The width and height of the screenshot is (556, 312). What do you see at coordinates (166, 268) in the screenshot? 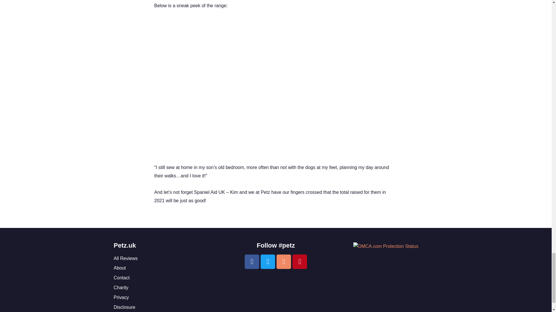
I see `About` at bounding box center [166, 268].